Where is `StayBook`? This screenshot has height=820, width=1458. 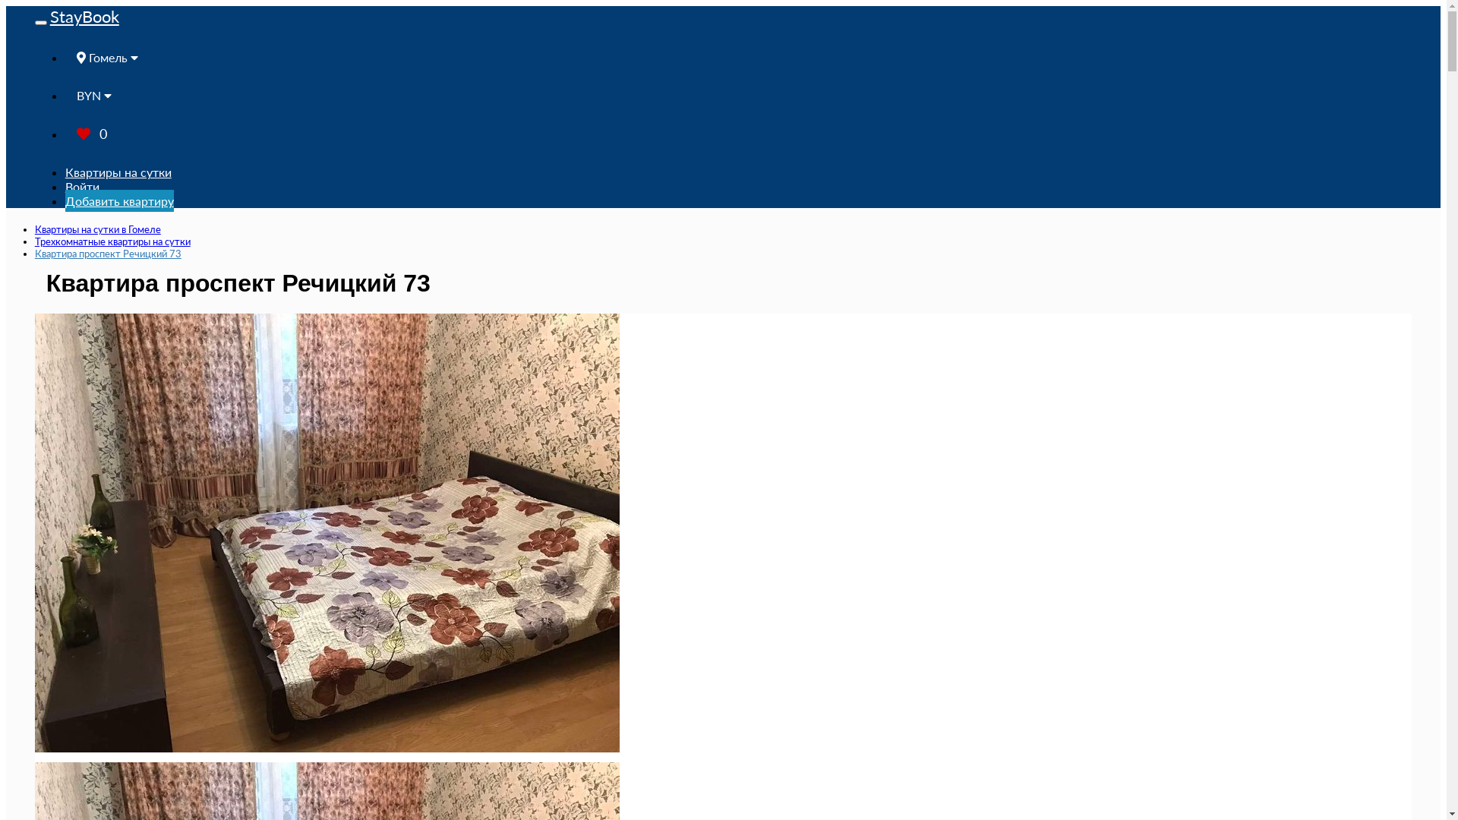
StayBook is located at coordinates (85, 17).